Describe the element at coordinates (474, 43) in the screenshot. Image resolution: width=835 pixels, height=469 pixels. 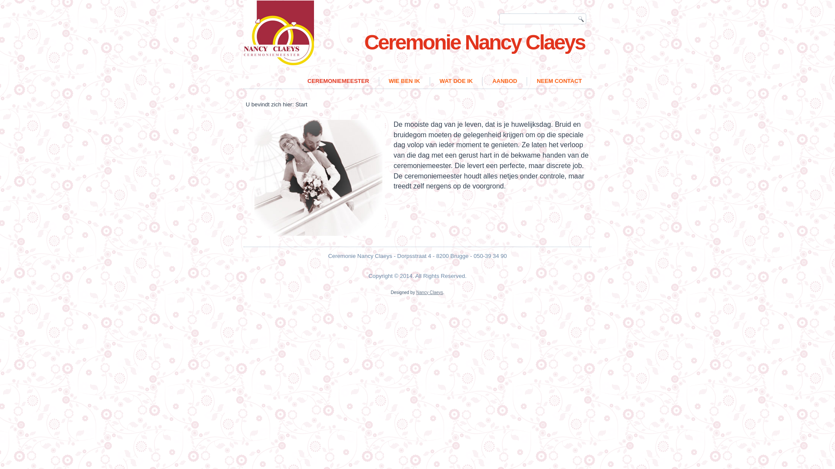
I see `Ceremonie Nancy Claeys` at that location.